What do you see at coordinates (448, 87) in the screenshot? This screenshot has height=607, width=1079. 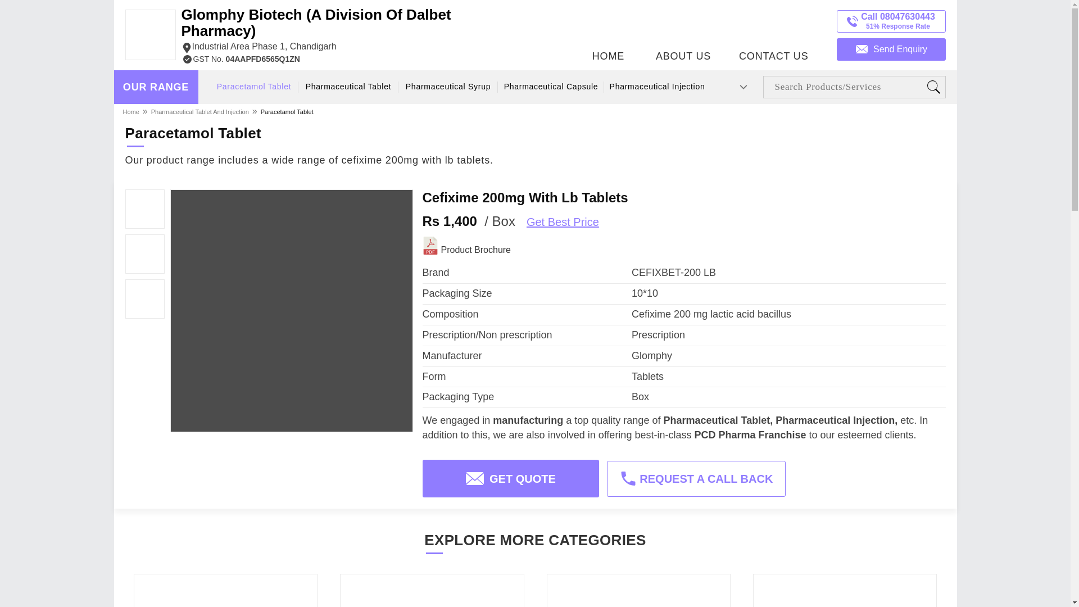 I see `Pharmaceutical Syrup` at bounding box center [448, 87].